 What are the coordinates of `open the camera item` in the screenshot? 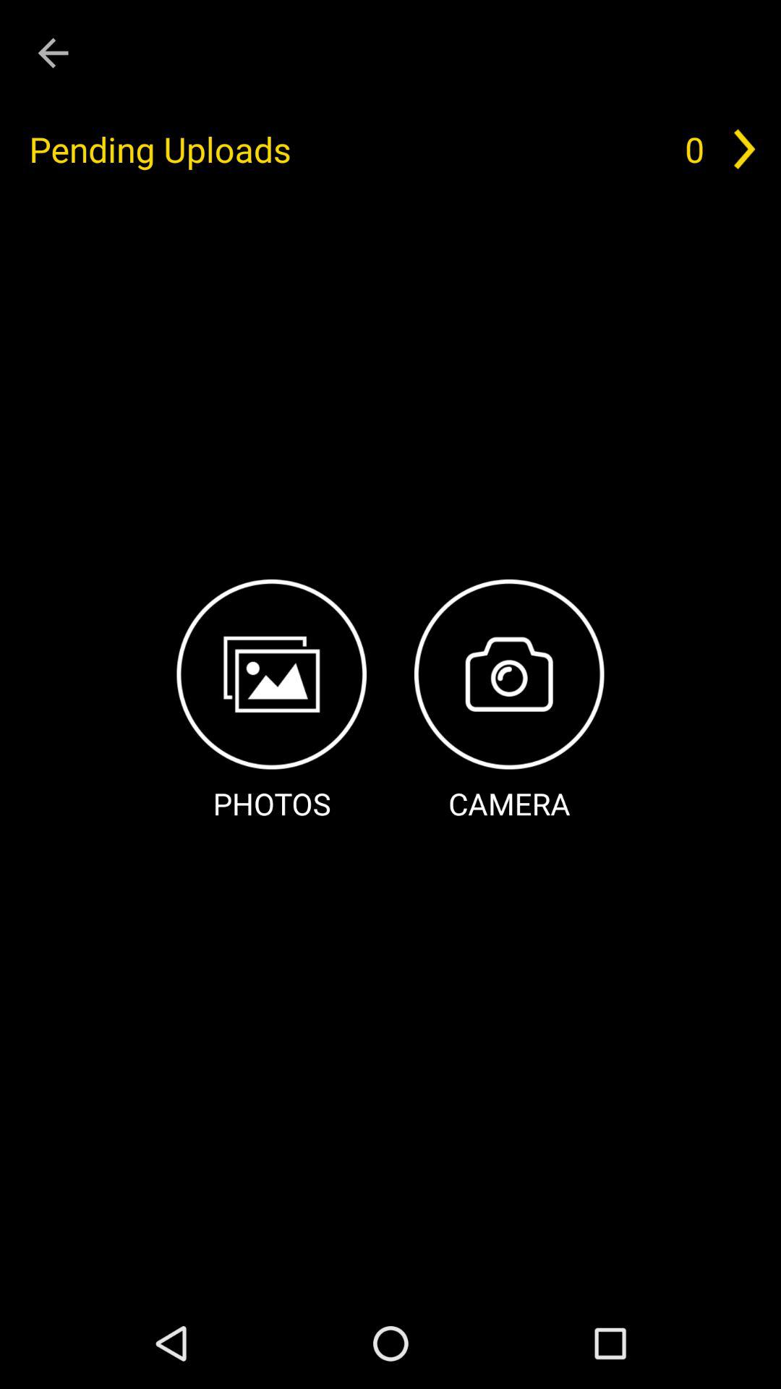 It's located at (509, 702).